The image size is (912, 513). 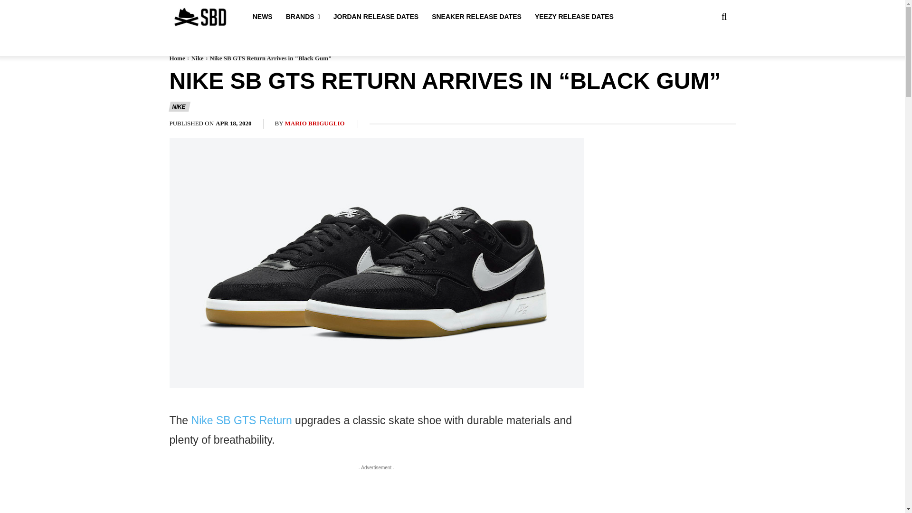 What do you see at coordinates (199, 17) in the screenshot?
I see `Sneaker News and Release Dates` at bounding box center [199, 17].